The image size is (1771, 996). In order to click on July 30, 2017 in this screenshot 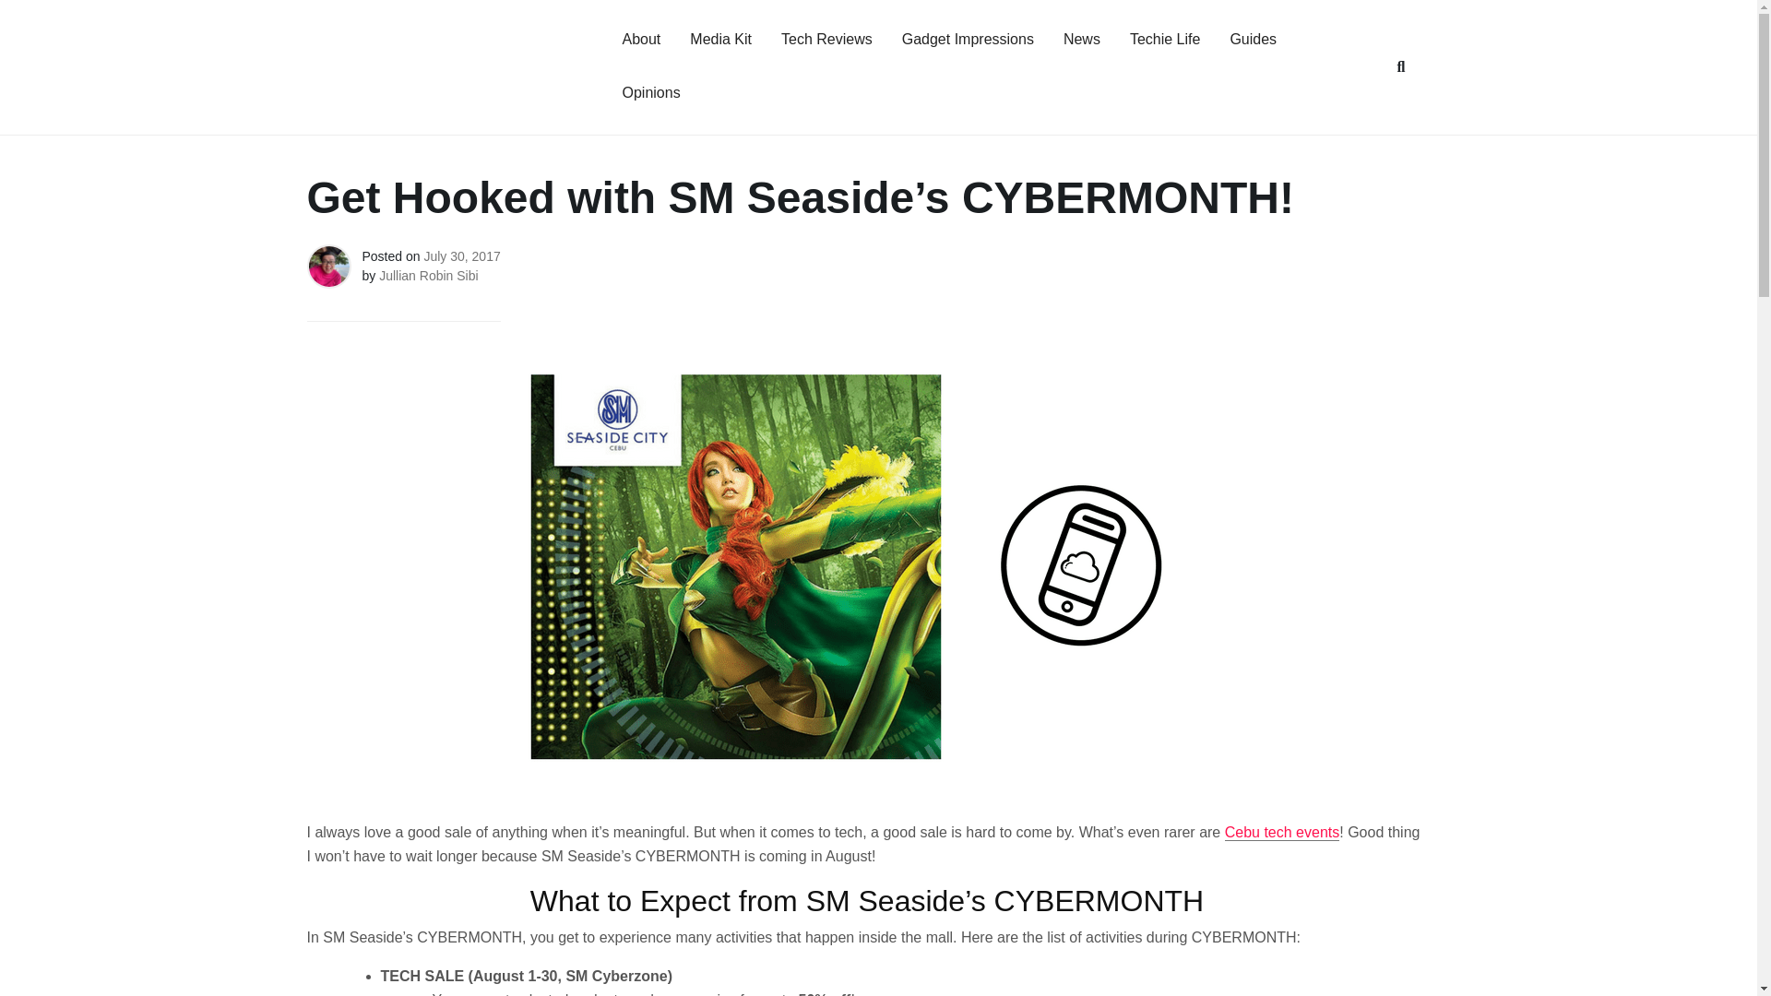, I will do `click(461, 256)`.